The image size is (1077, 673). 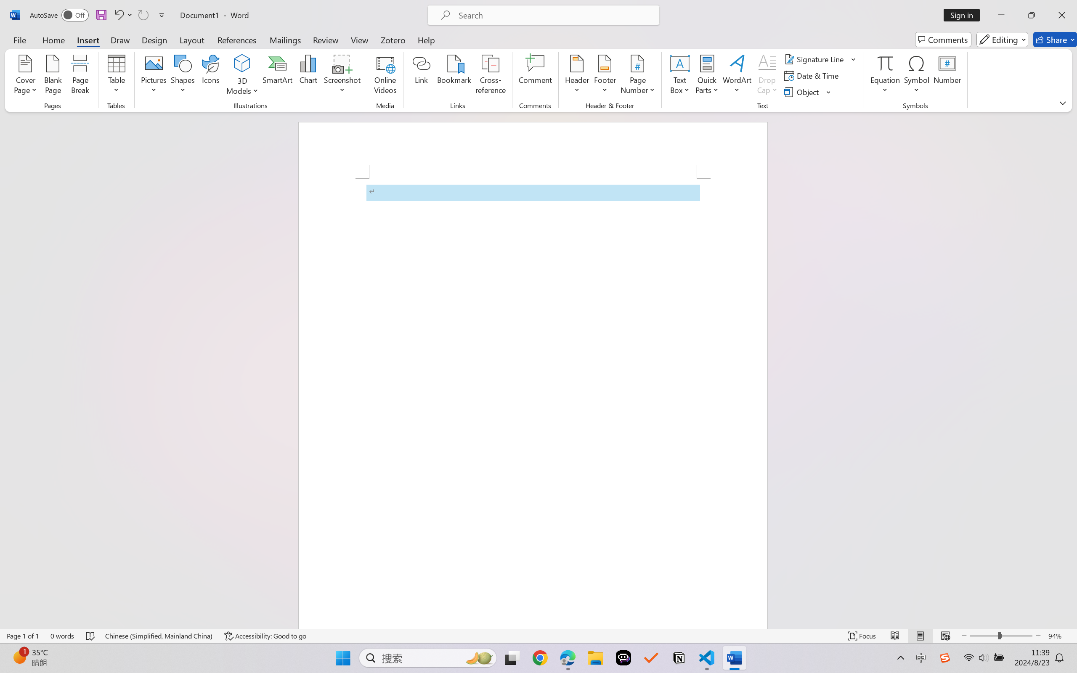 I want to click on 3D Models, so click(x=242, y=64).